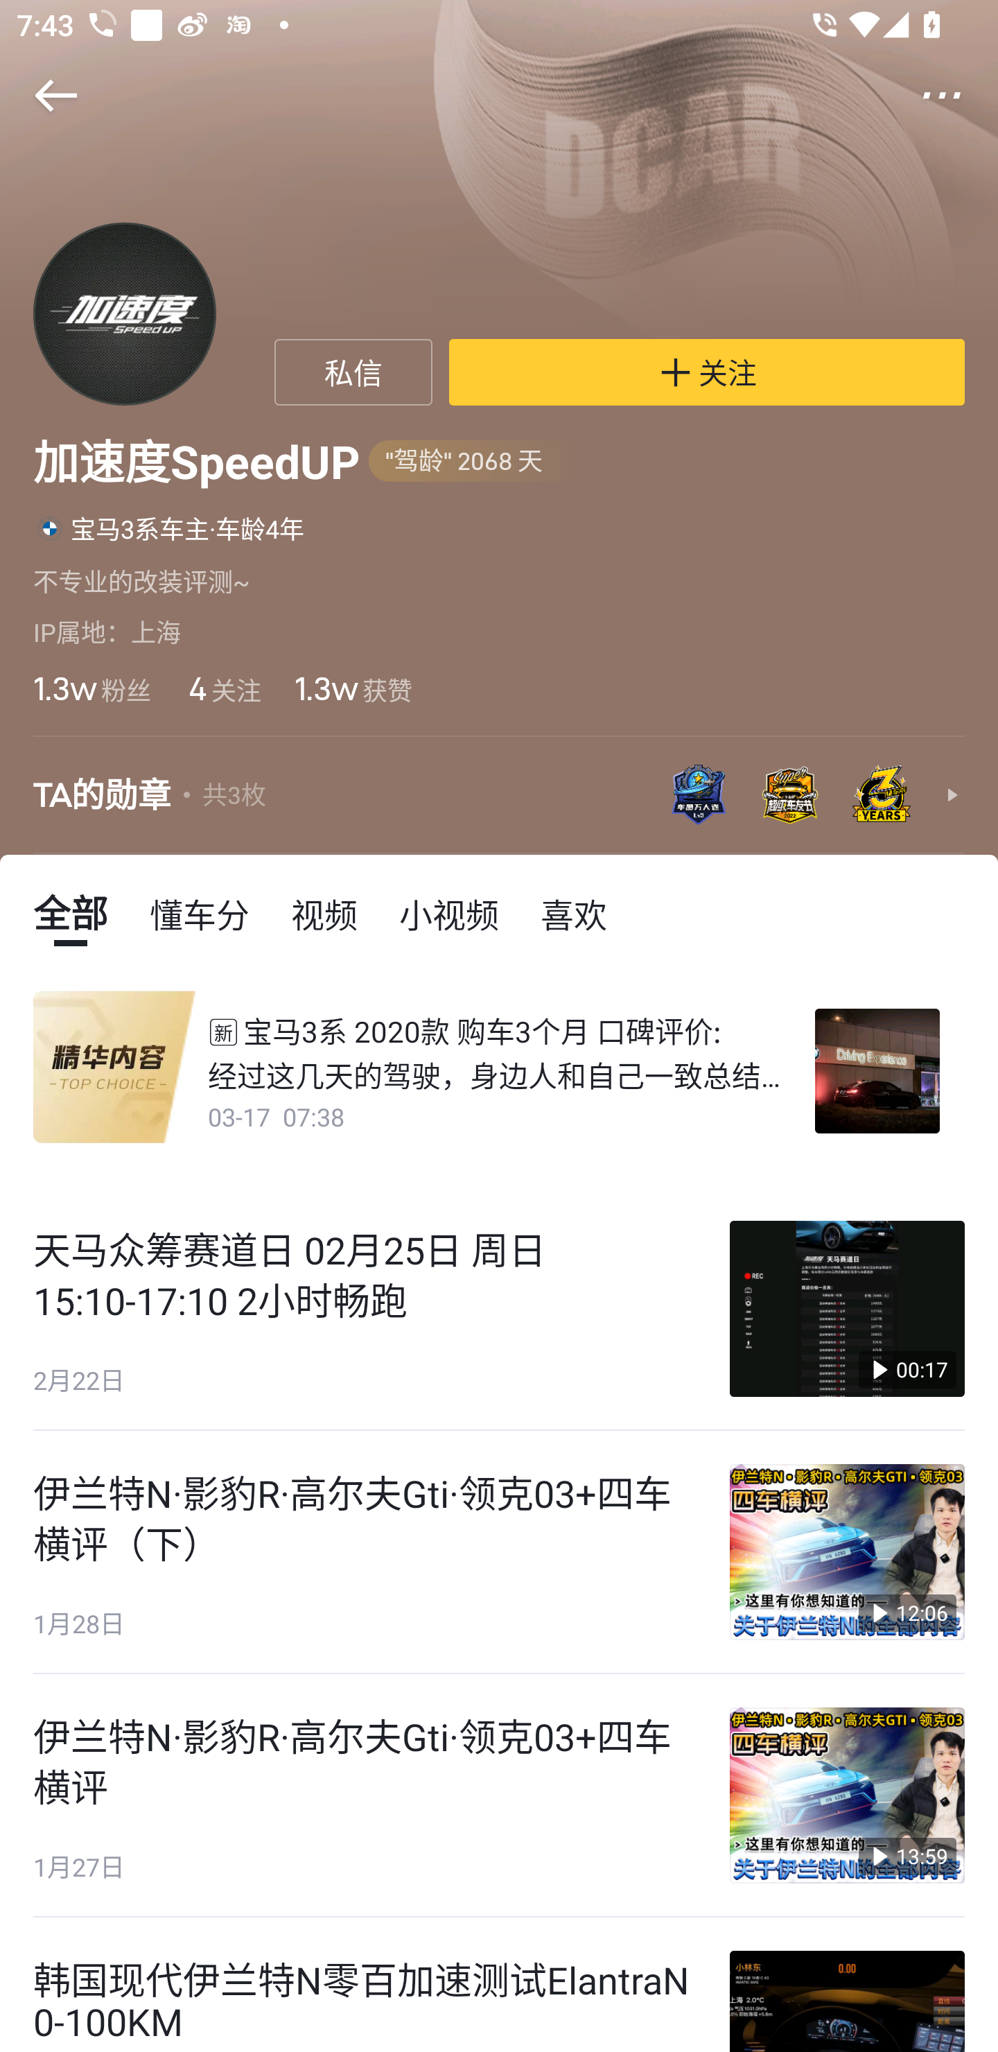 The width and height of the screenshot is (998, 2052). What do you see at coordinates (200, 913) in the screenshot?
I see `懂车分` at bounding box center [200, 913].